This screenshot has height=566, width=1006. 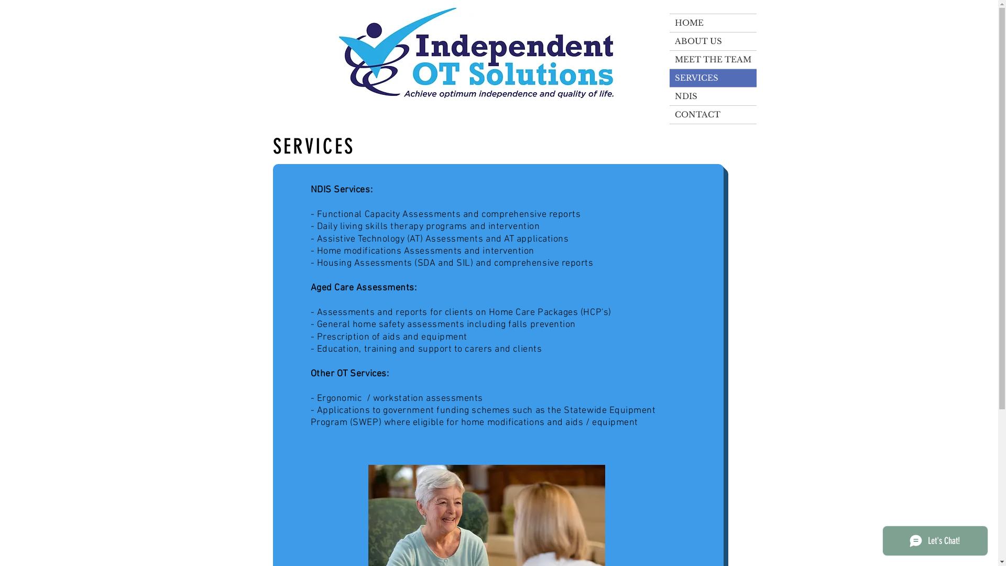 What do you see at coordinates (713, 23) in the screenshot?
I see `HOME` at bounding box center [713, 23].